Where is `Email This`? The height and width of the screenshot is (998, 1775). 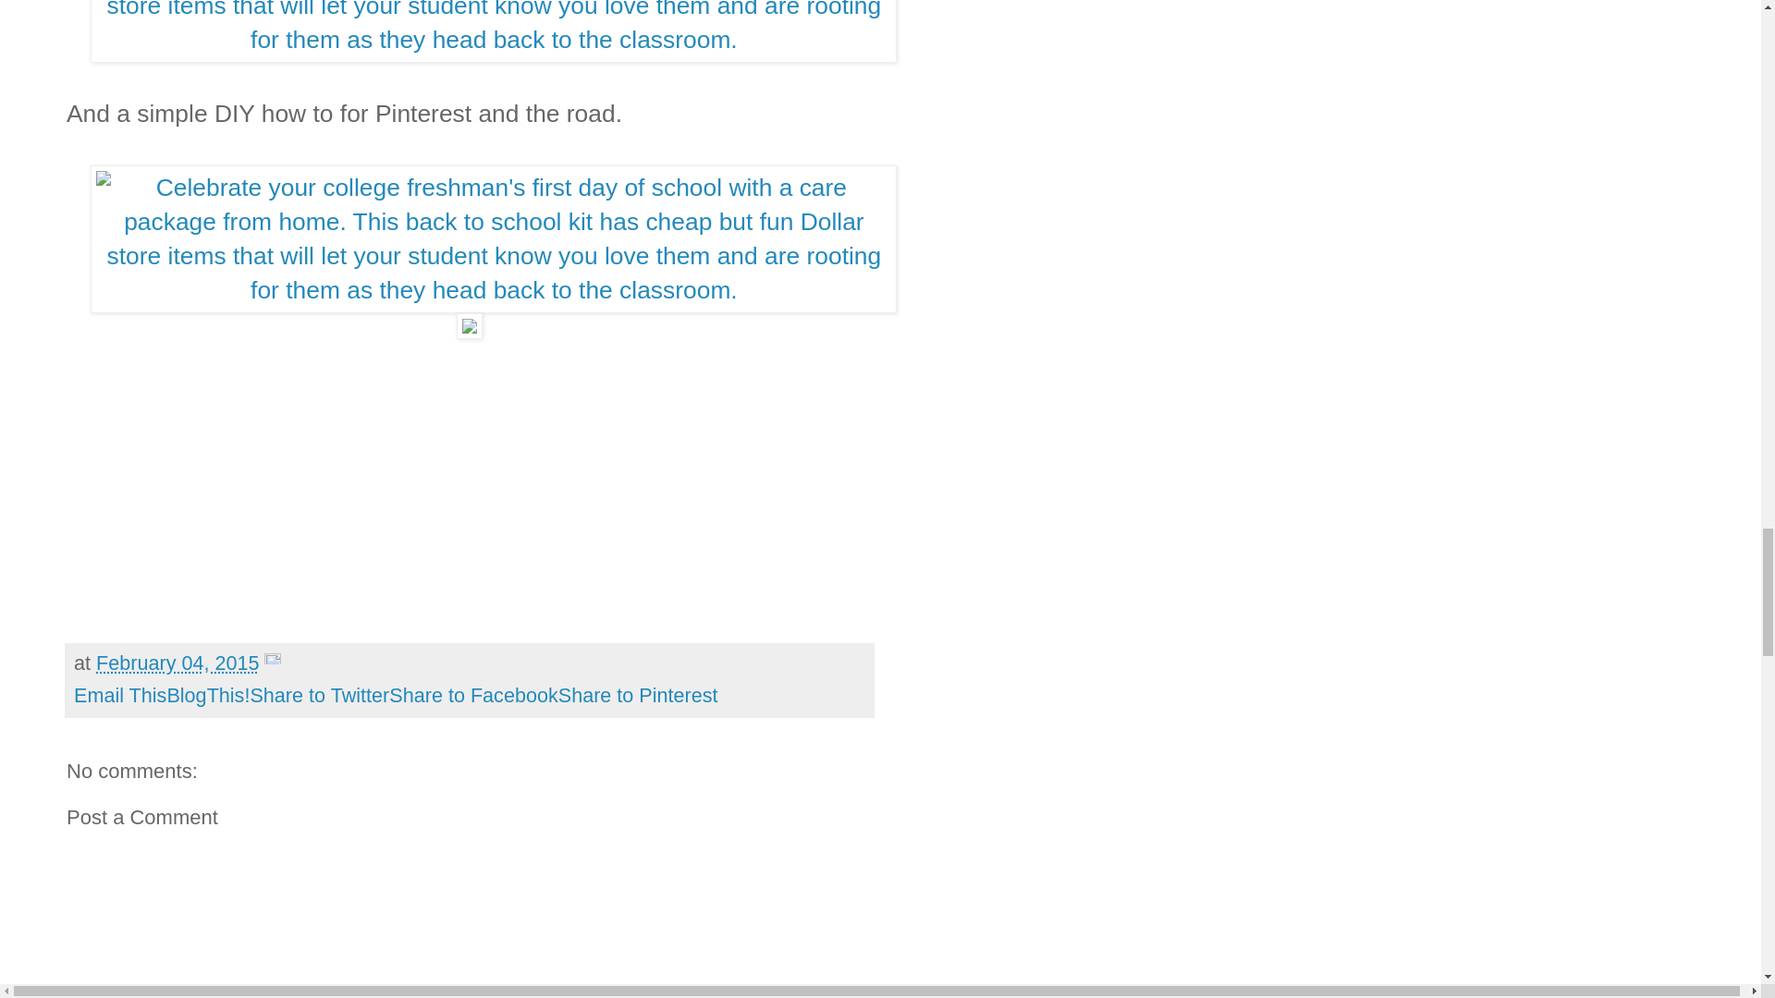
Email This is located at coordinates (120, 695).